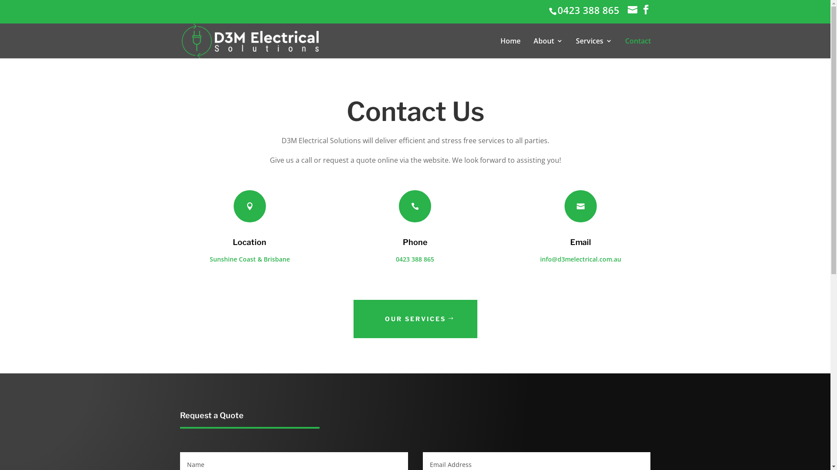  Describe the element at coordinates (581, 259) in the screenshot. I see `info@d3melectrical.com.au` at that location.